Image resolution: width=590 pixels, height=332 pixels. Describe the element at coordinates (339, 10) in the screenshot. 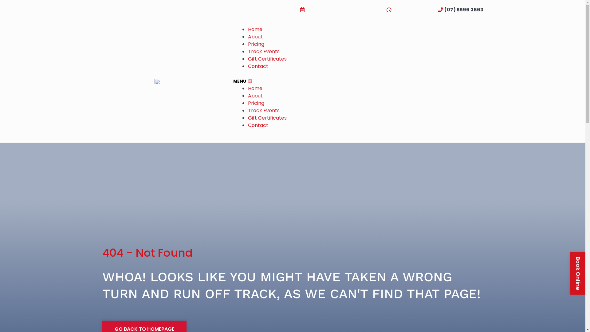

I see `Book Online (Recommended)` at that location.